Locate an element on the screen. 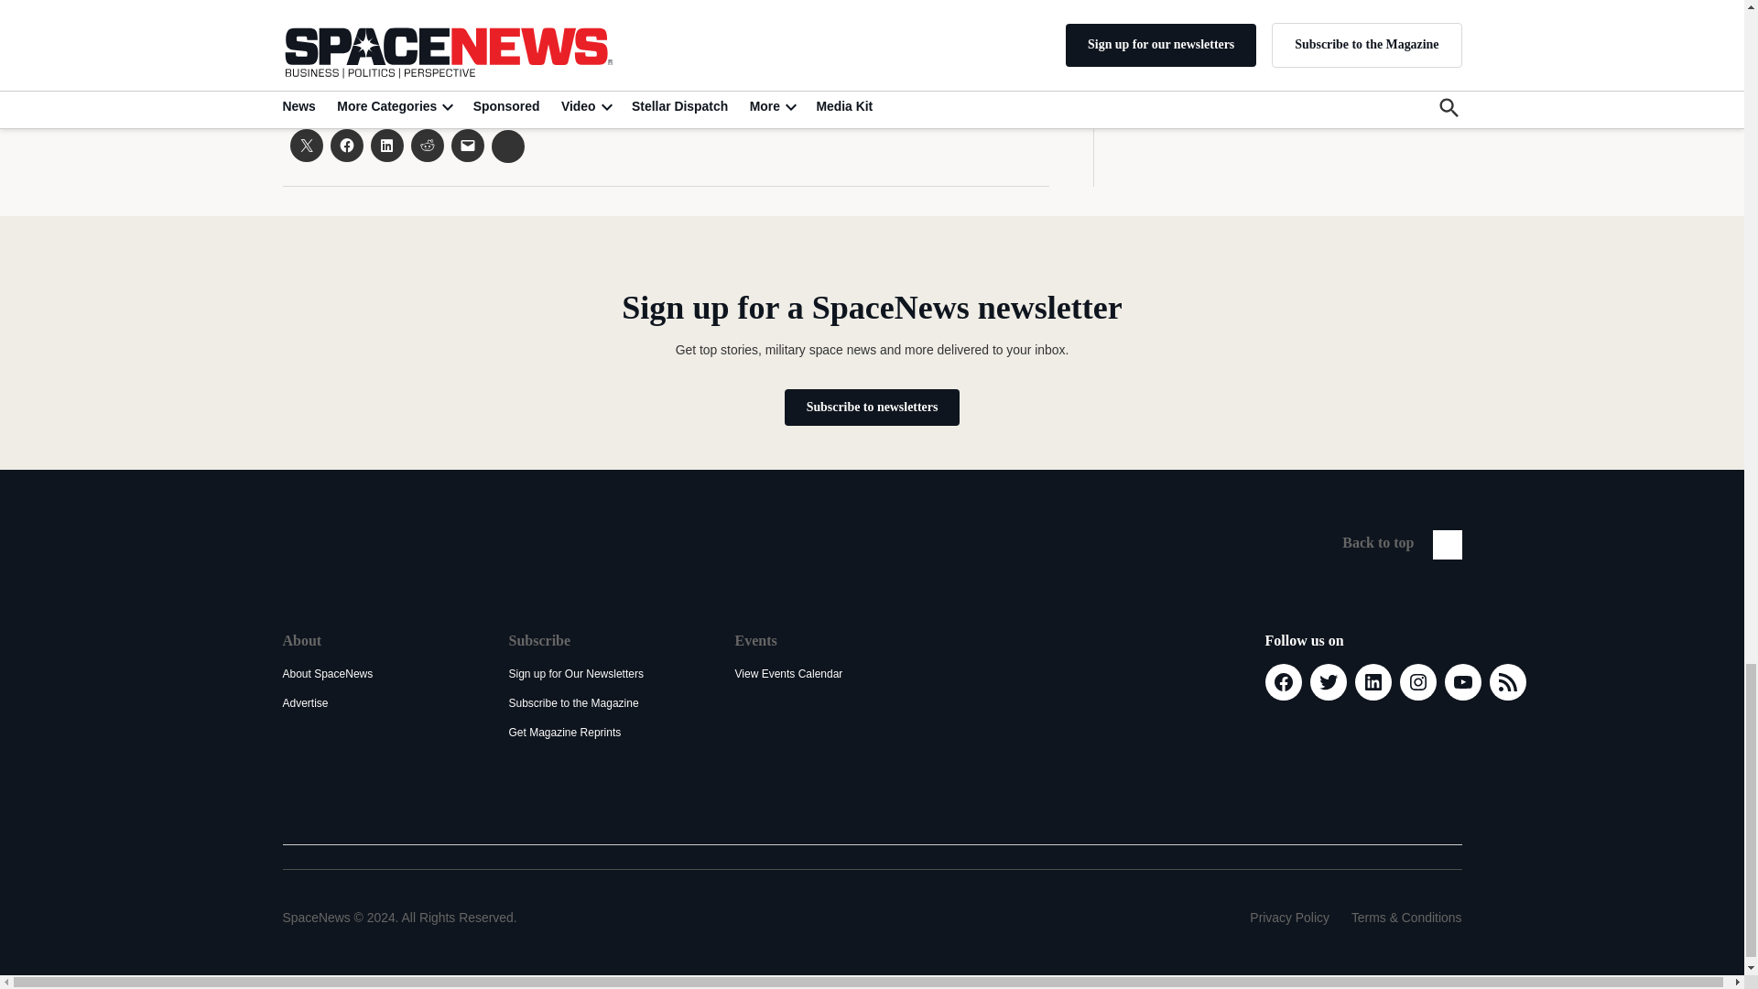  Click to share on X is located at coordinates (306, 146).